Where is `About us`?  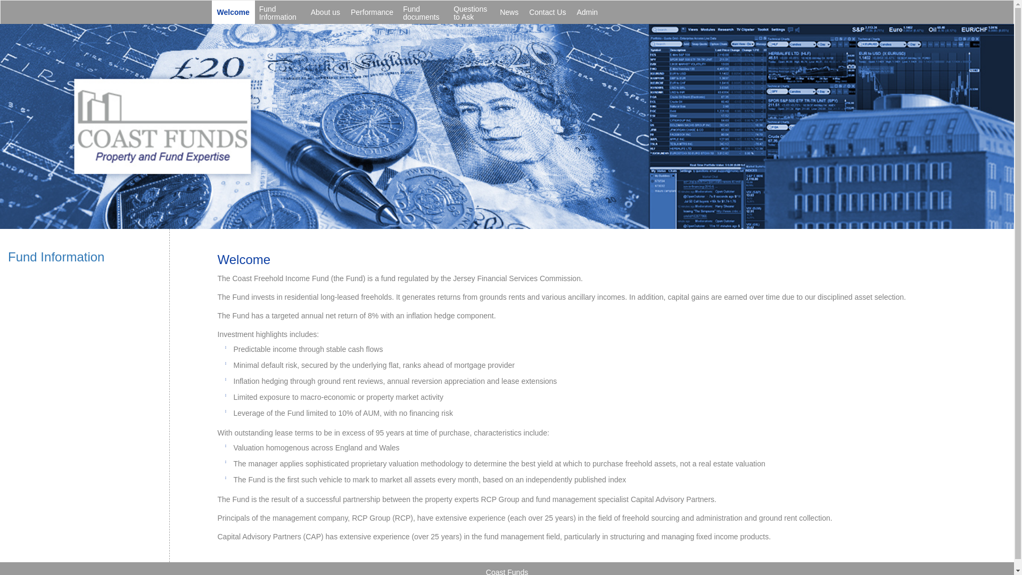
About us is located at coordinates (325, 12).